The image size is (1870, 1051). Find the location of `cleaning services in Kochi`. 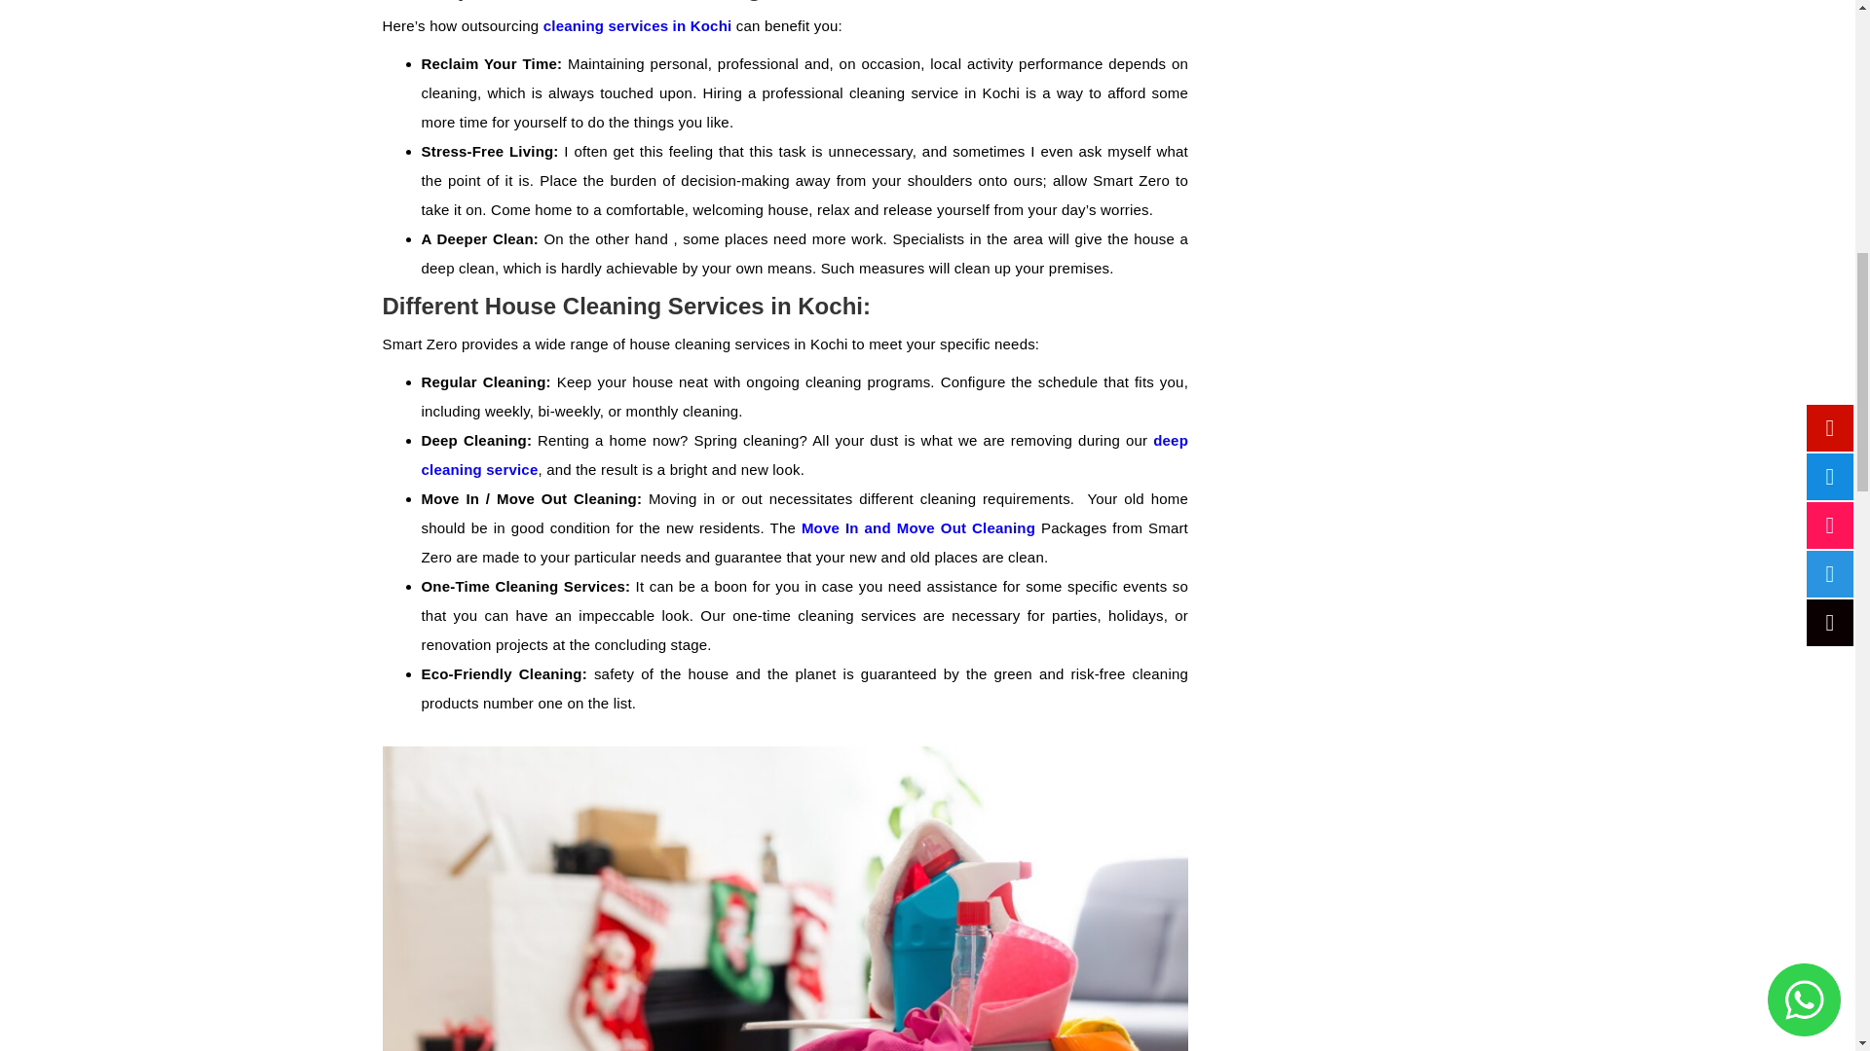

cleaning services in Kochi is located at coordinates (638, 25).